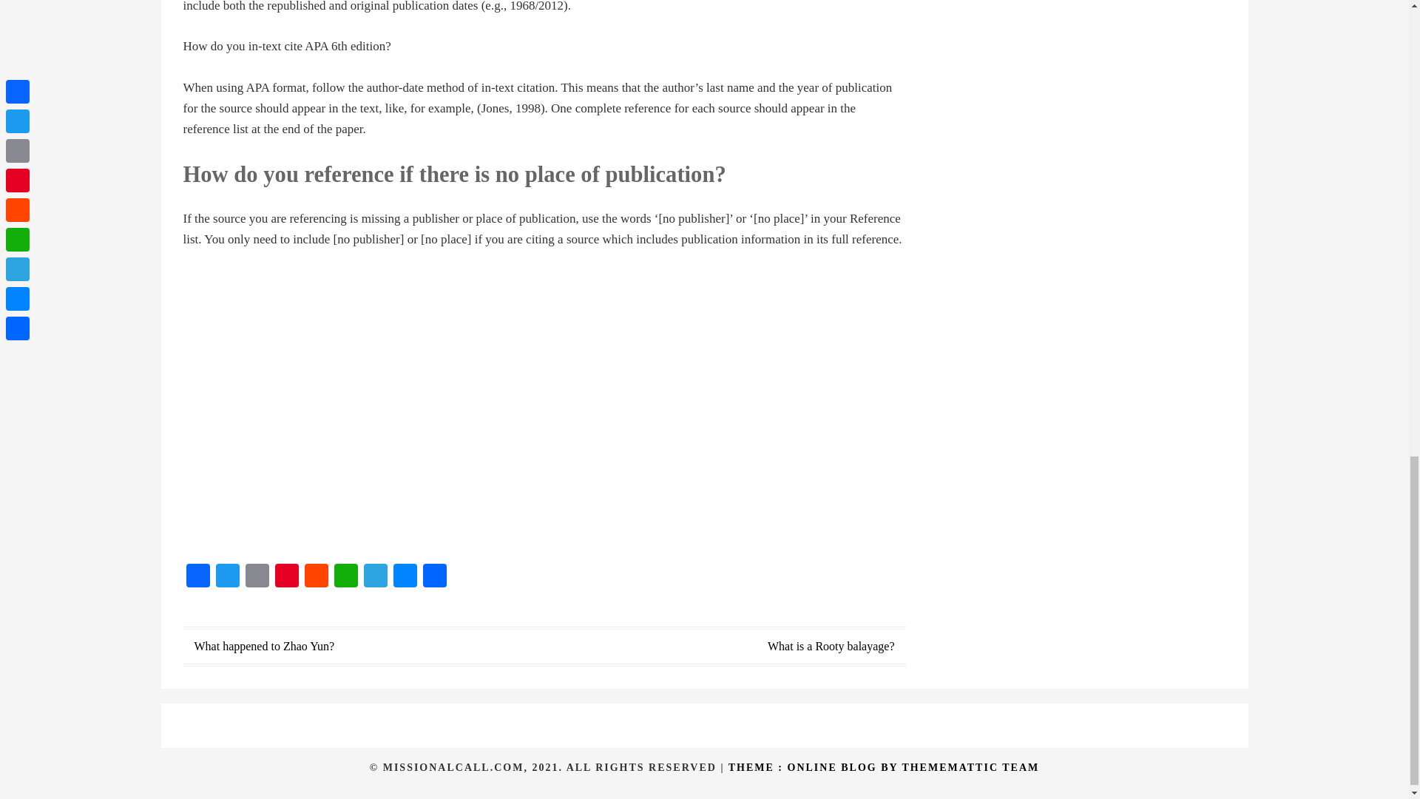 The width and height of the screenshot is (1420, 799). Describe the element at coordinates (198, 577) in the screenshot. I see `Facebook` at that location.